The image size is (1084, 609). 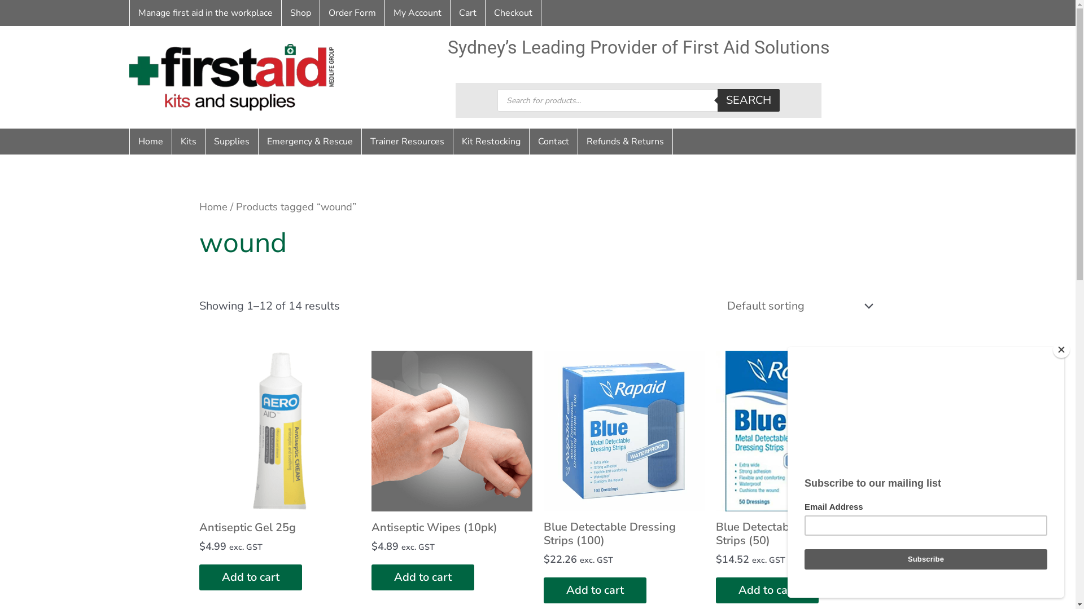 What do you see at coordinates (231, 142) in the screenshot?
I see `Supplies` at bounding box center [231, 142].